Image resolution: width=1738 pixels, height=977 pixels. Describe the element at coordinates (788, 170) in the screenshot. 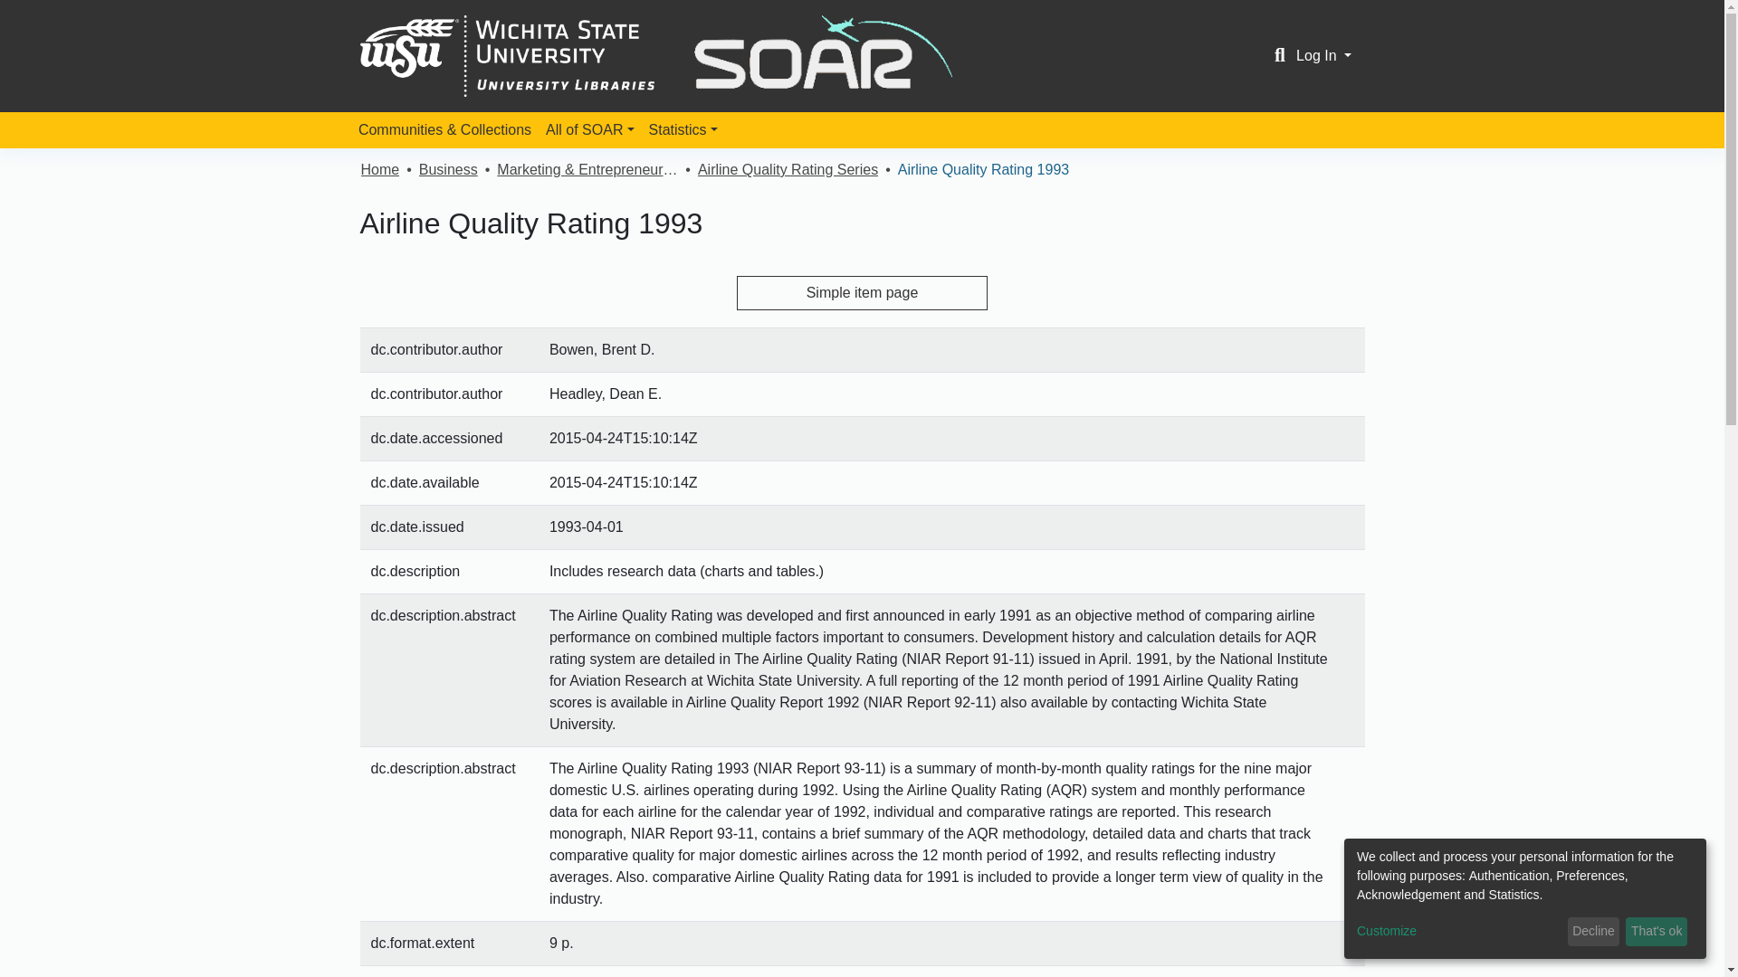

I see `Airline Quality Rating Series` at that location.